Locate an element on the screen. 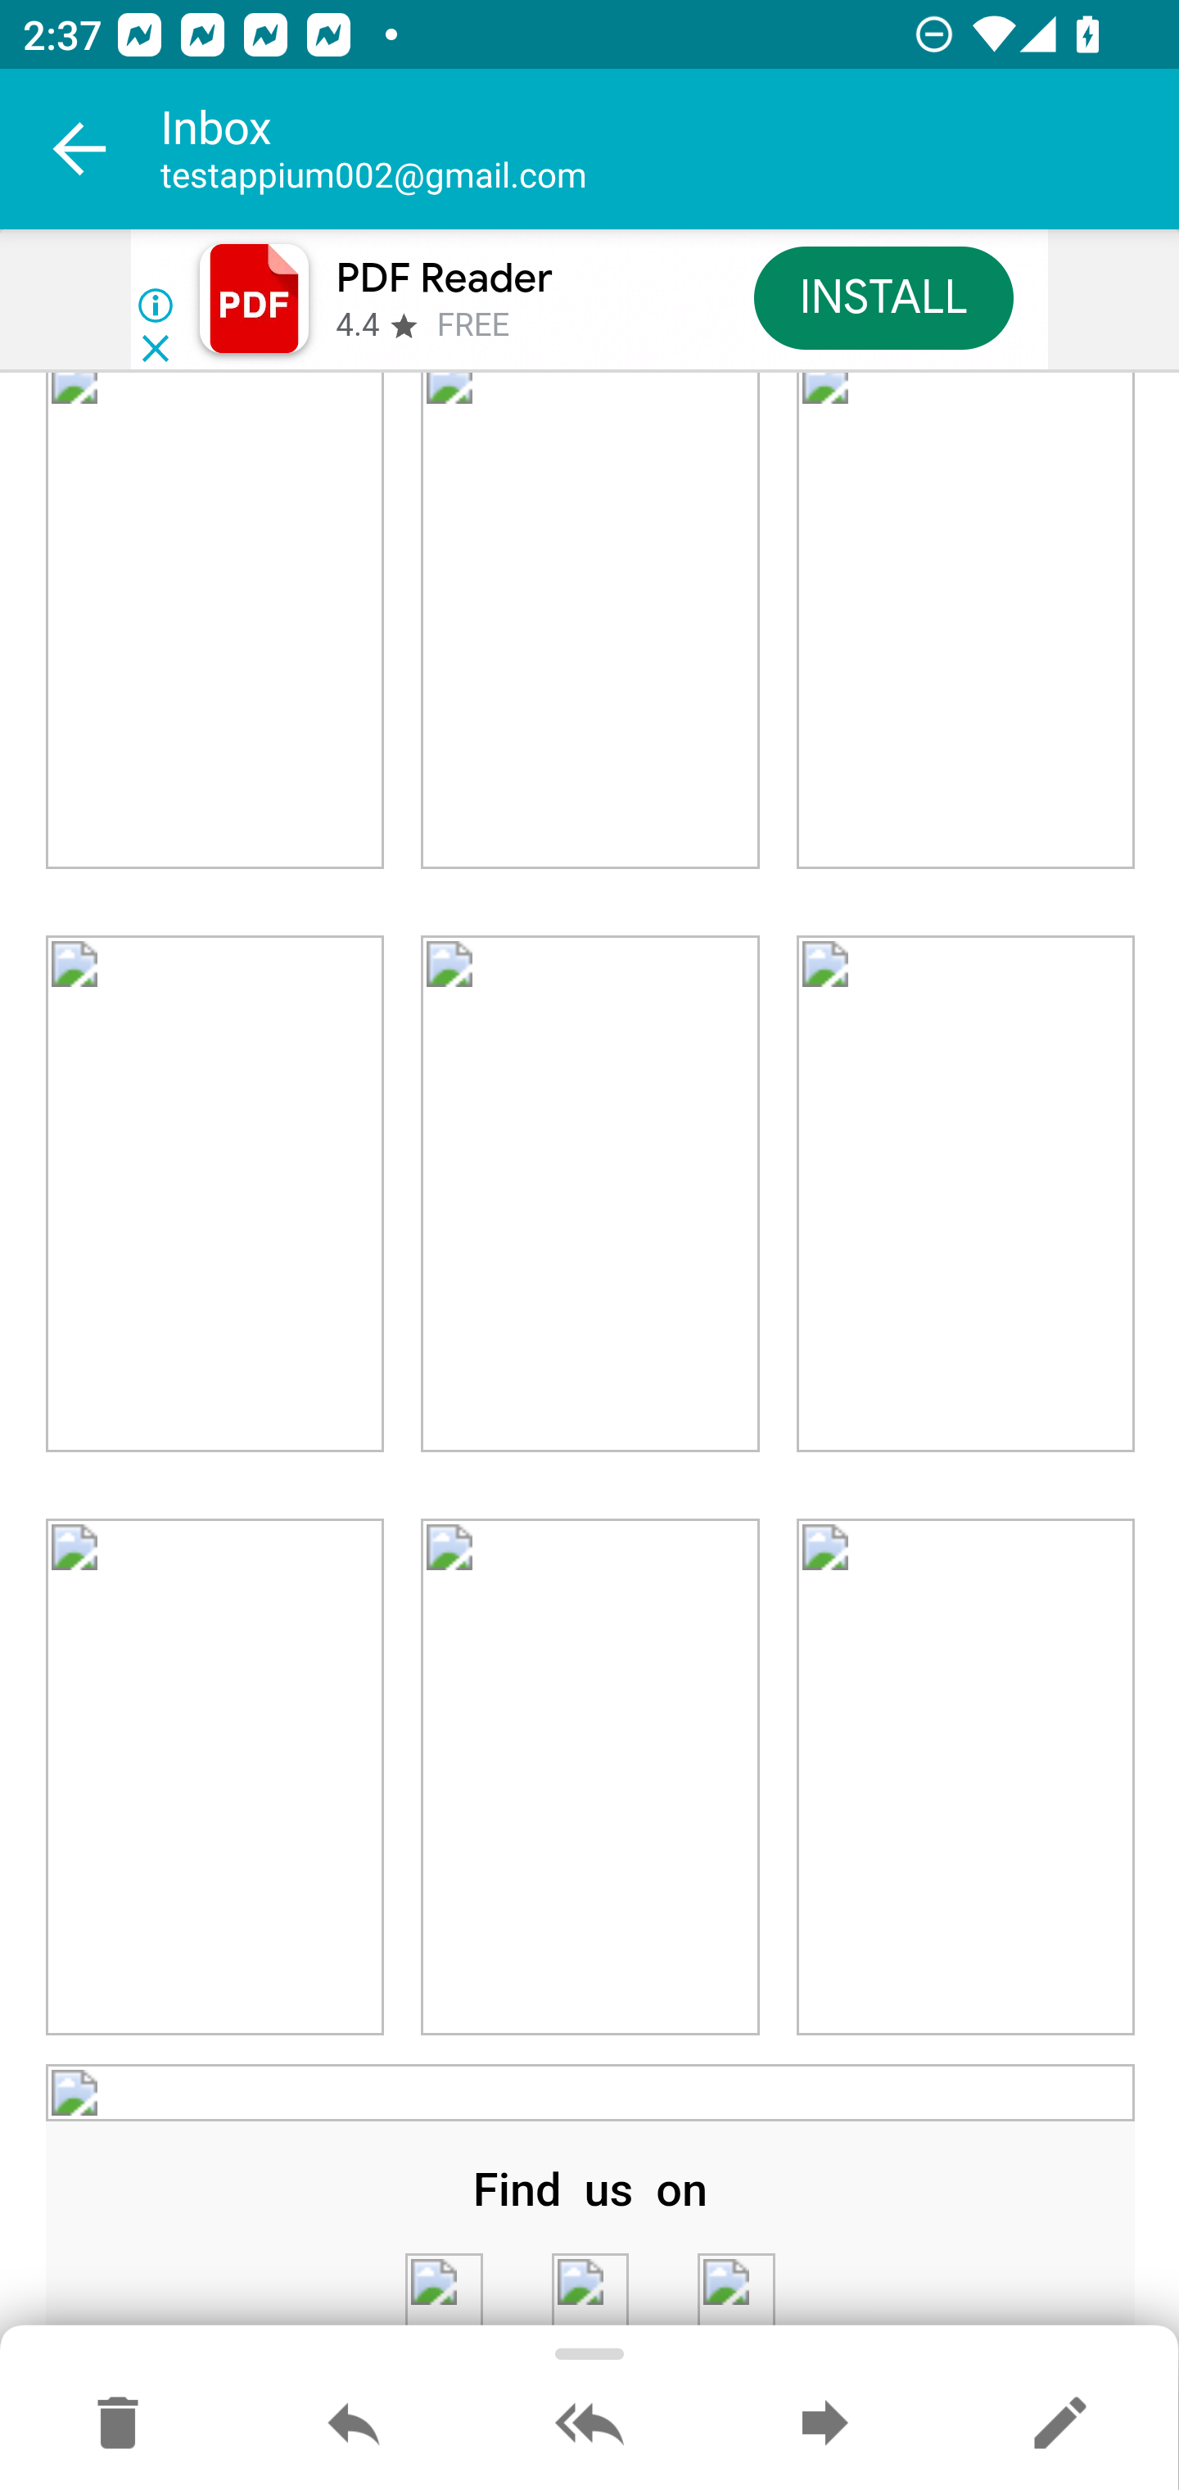 This screenshot has height=2490, width=1179. mbs_landing_goods is located at coordinates (590, 622).